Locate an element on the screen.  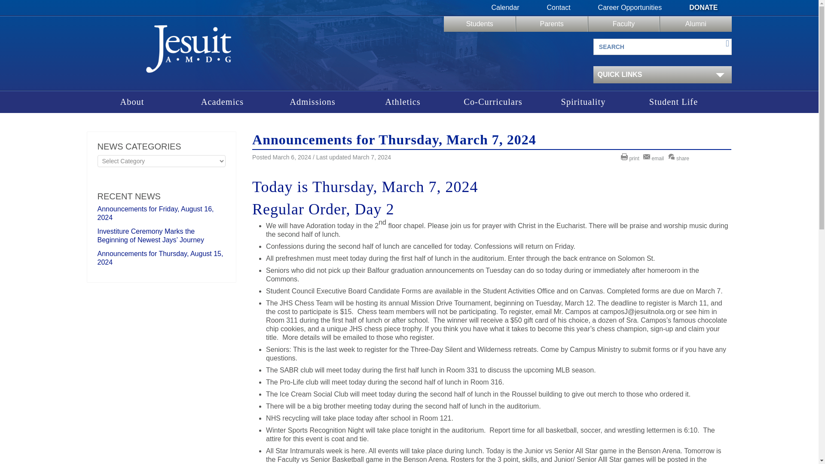
Student Life is located at coordinates (673, 102).